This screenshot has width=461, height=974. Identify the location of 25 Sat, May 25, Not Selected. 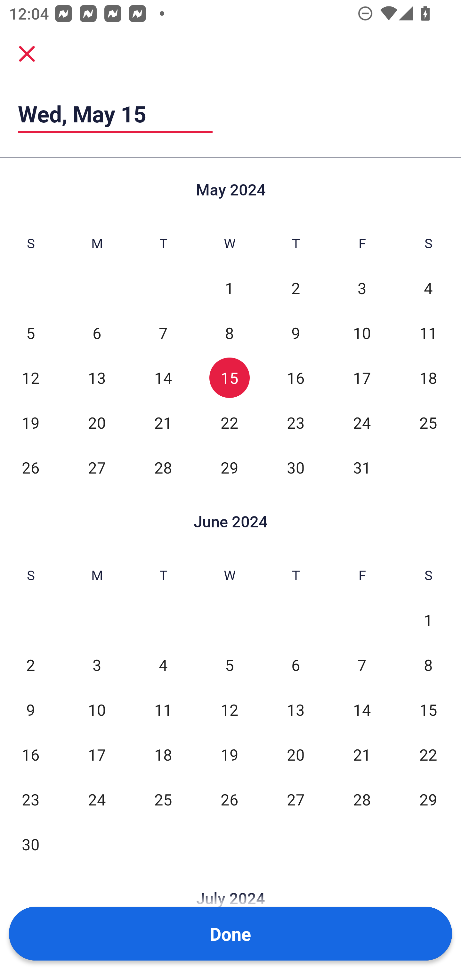
(428, 423).